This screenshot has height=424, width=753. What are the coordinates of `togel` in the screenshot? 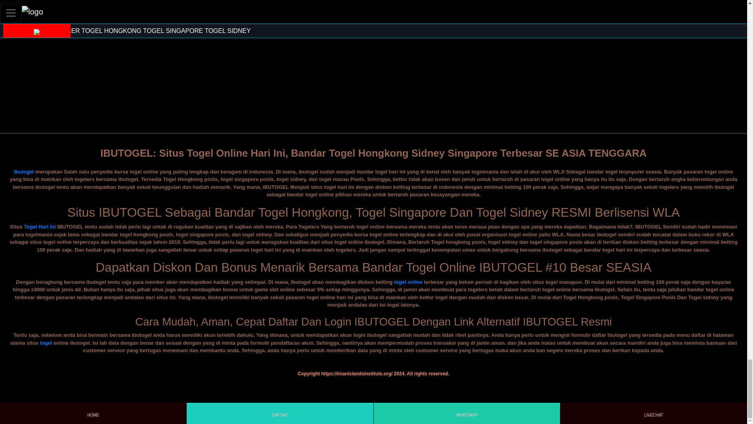 It's located at (45, 343).